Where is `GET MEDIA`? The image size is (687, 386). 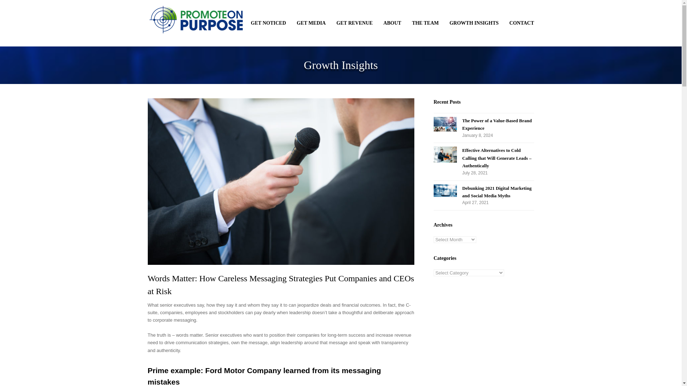
GET MEDIA is located at coordinates (311, 23).